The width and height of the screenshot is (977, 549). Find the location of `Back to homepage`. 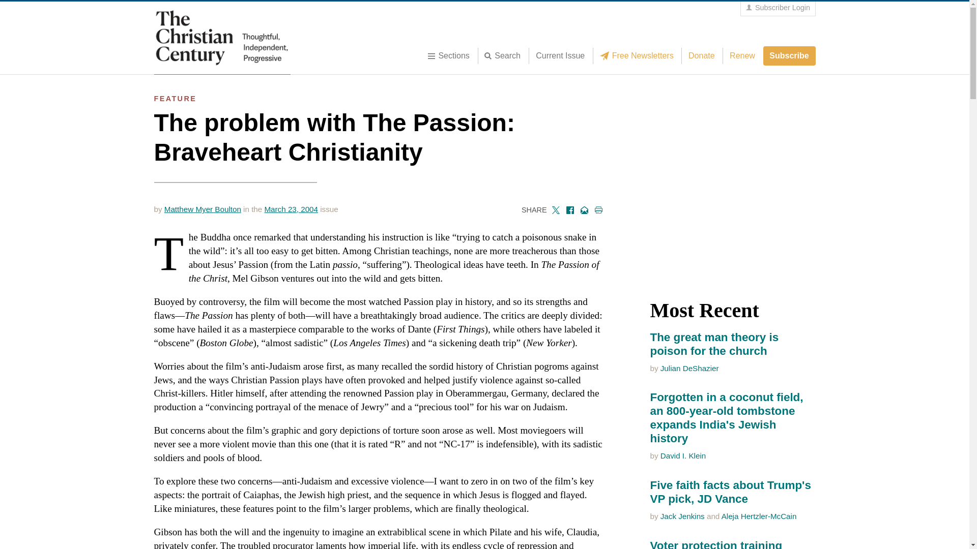

Back to homepage is located at coordinates (222, 38).